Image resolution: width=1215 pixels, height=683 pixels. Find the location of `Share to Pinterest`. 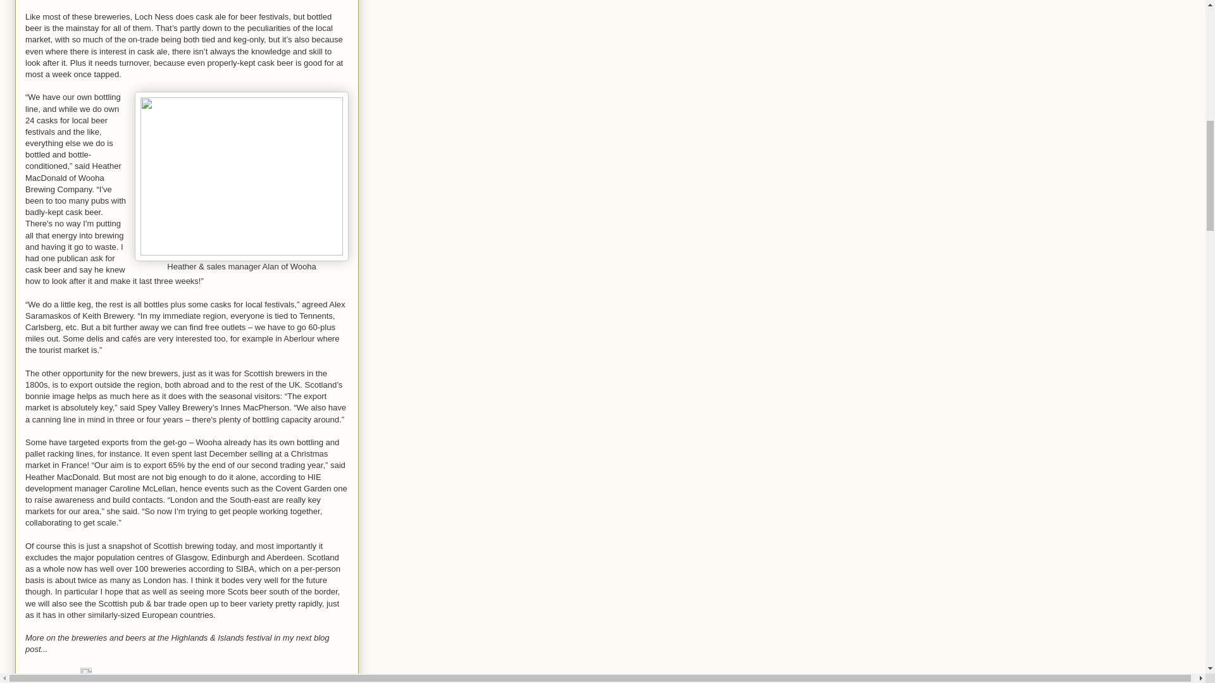

Share to Pinterest is located at coordinates (257, 682).